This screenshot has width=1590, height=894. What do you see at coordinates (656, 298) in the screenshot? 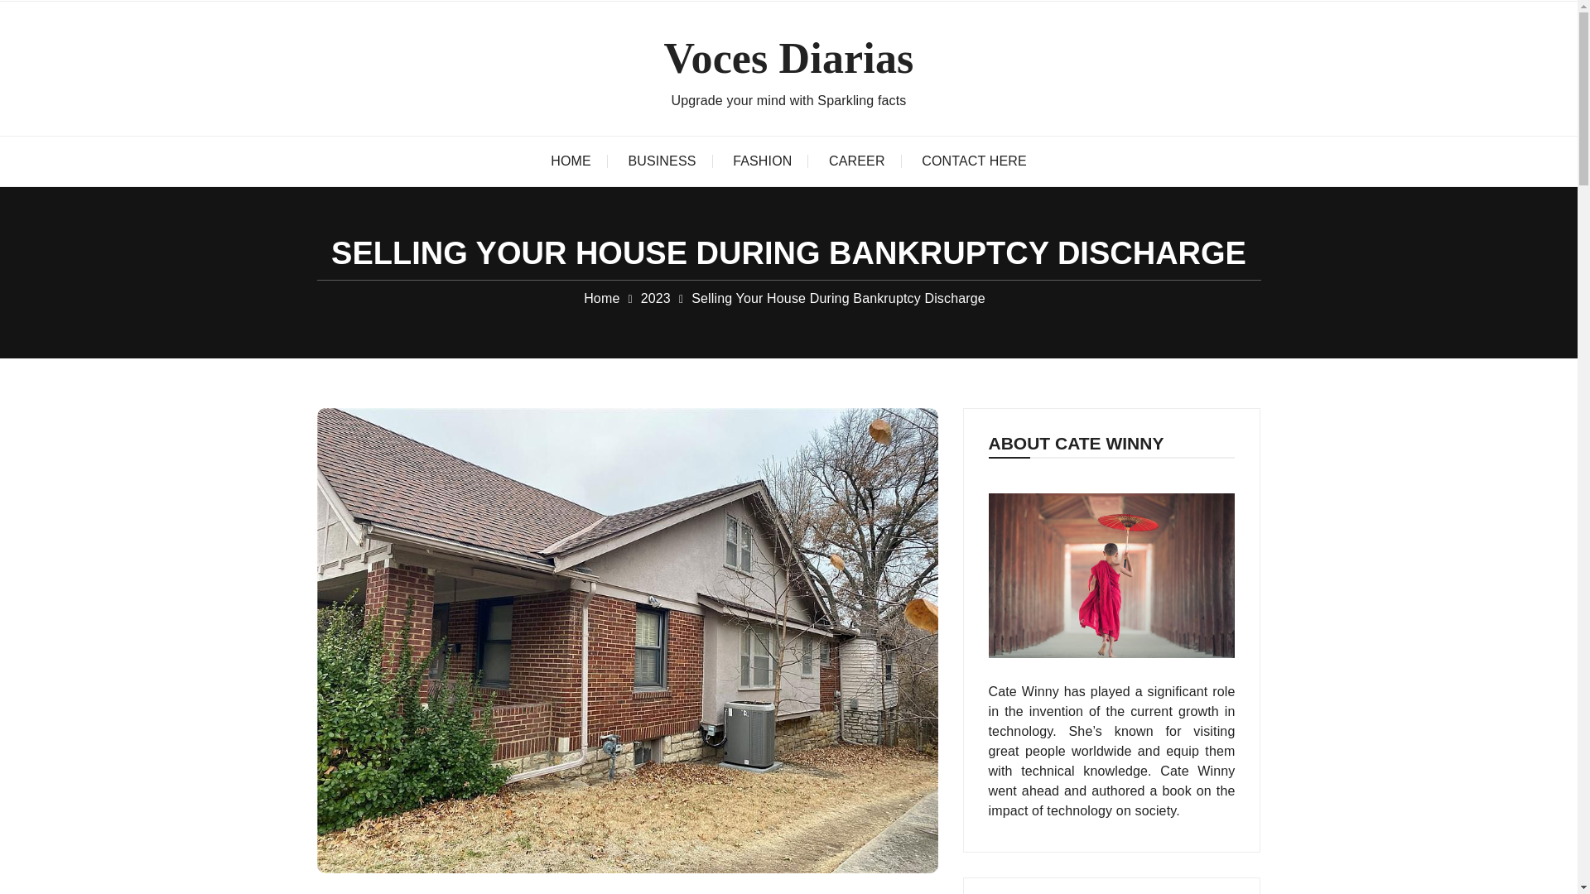
I see `2023` at bounding box center [656, 298].